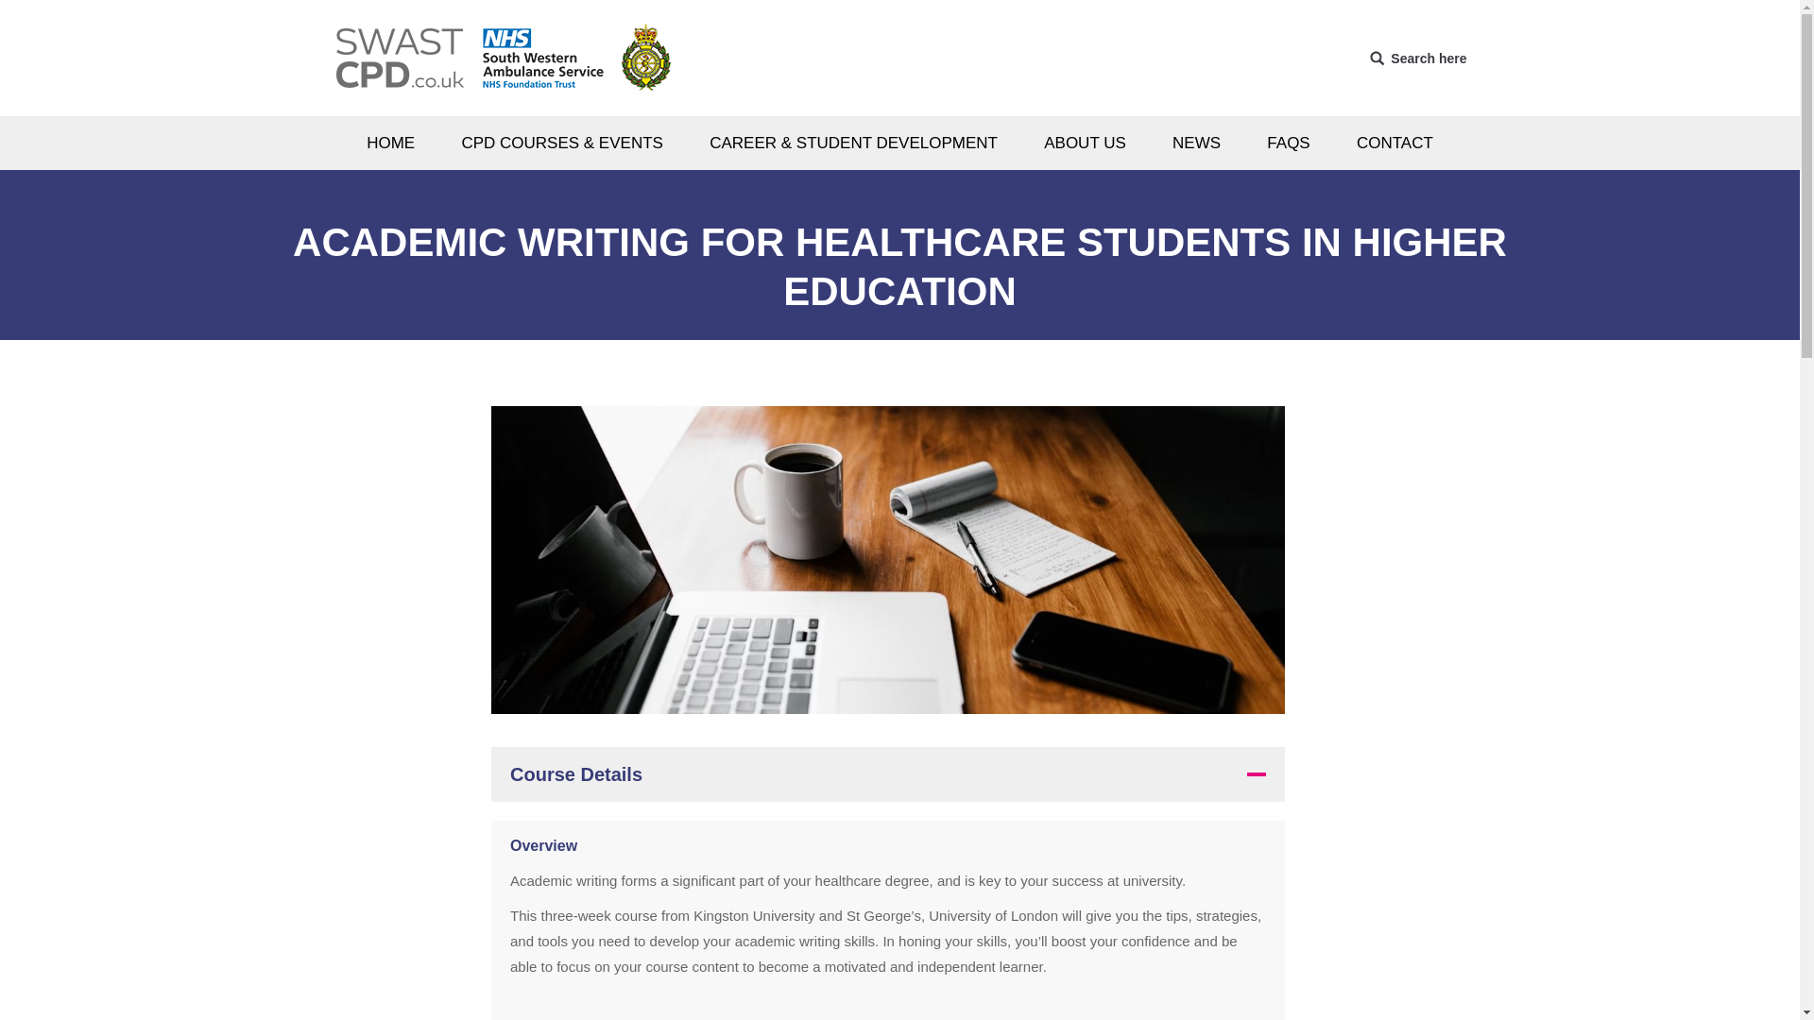 The image size is (1814, 1020). Describe the element at coordinates (1417, 57) in the screenshot. I see `Search here` at that location.